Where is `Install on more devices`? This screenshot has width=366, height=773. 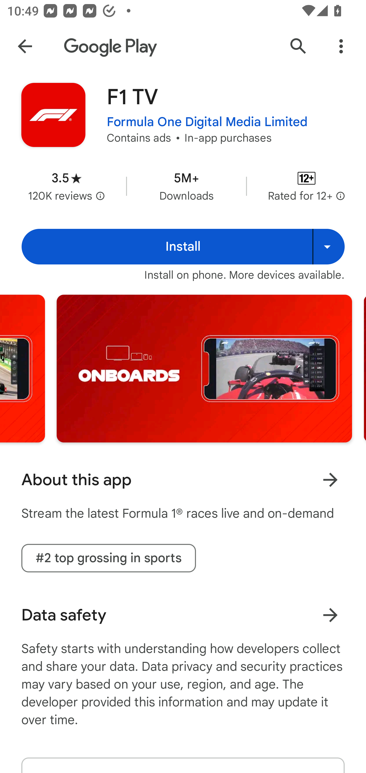 Install on more devices is located at coordinates (328, 246).